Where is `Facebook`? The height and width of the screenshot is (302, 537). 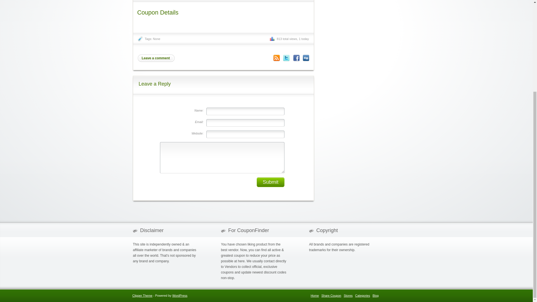
Facebook is located at coordinates (296, 58).